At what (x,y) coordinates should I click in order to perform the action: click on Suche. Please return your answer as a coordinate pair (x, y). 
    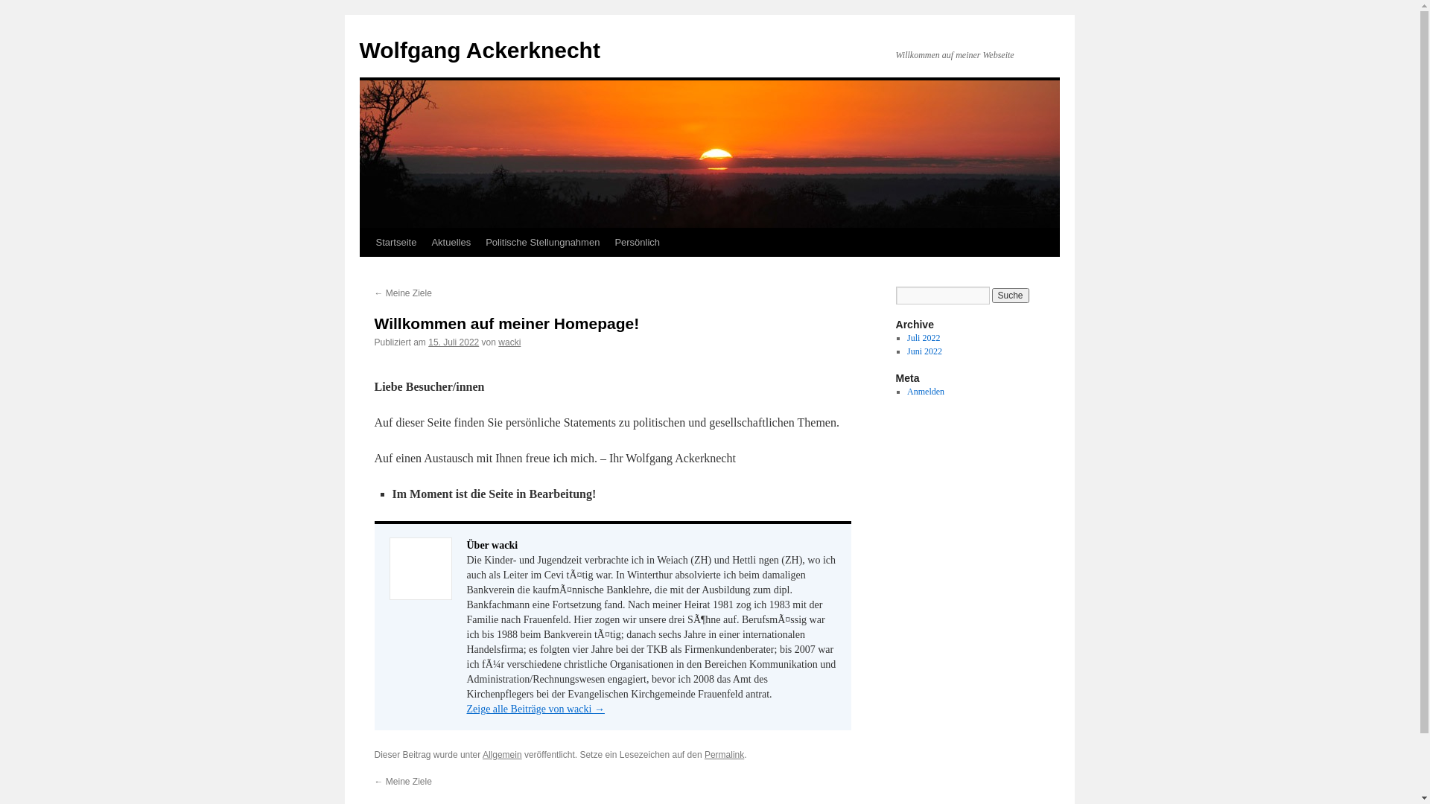
    Looking at the image, I should click on (1011, 296).